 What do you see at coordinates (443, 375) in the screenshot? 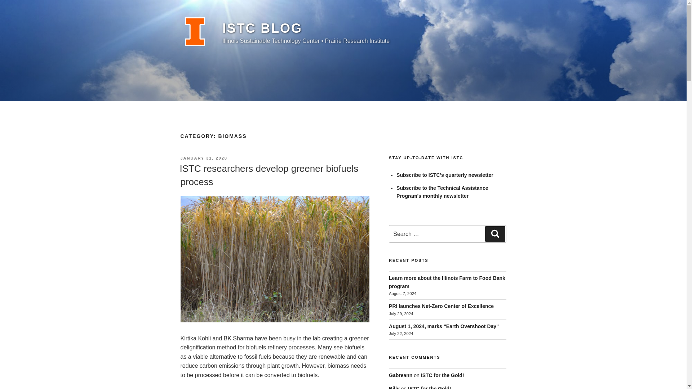
I see `ISTC for the Gold!` at bounding box center [443, 375].